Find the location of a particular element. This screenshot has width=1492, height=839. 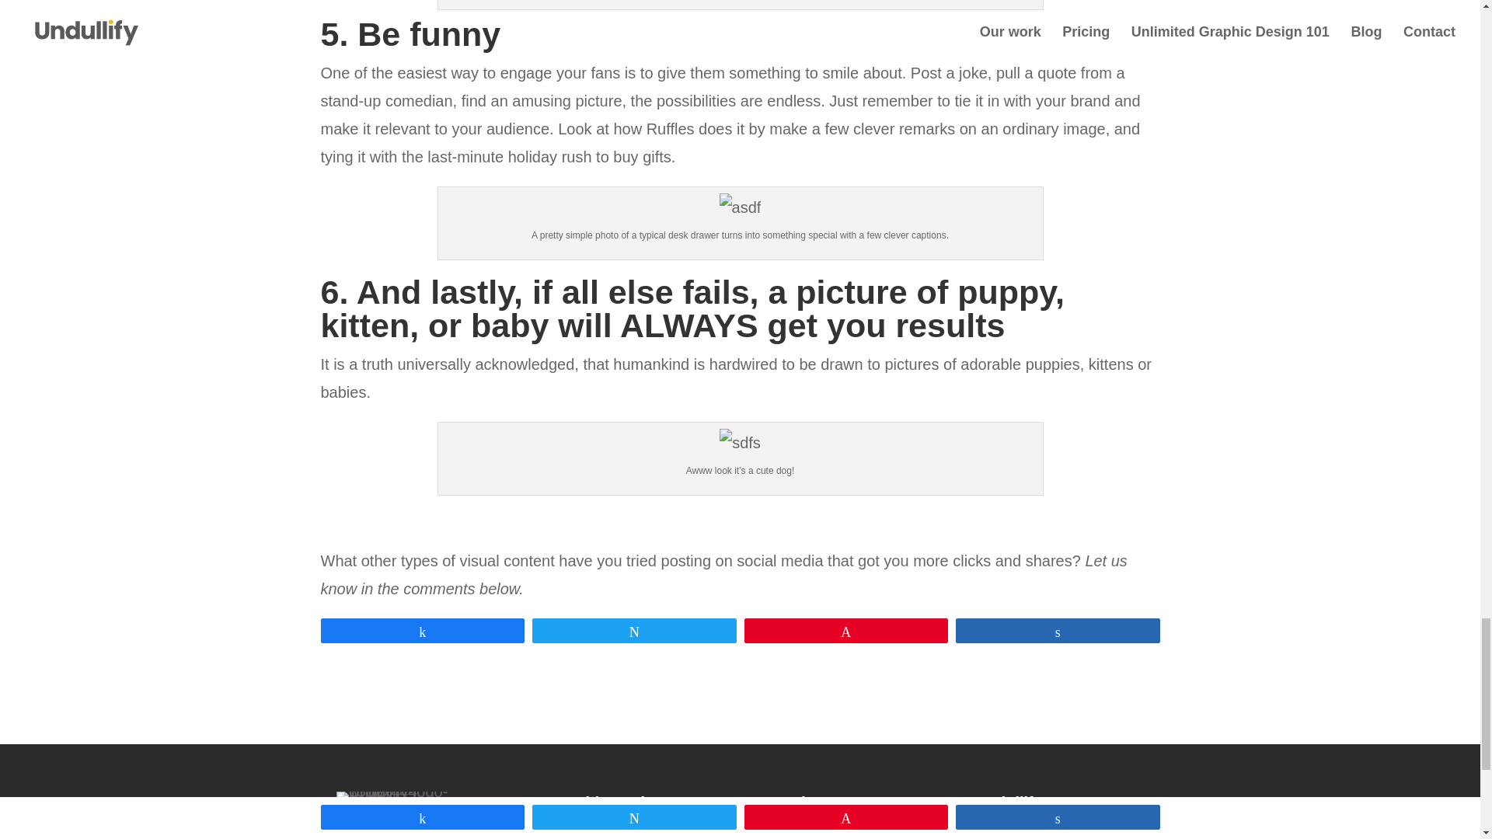

About Us is located at coordinates (997, 828).